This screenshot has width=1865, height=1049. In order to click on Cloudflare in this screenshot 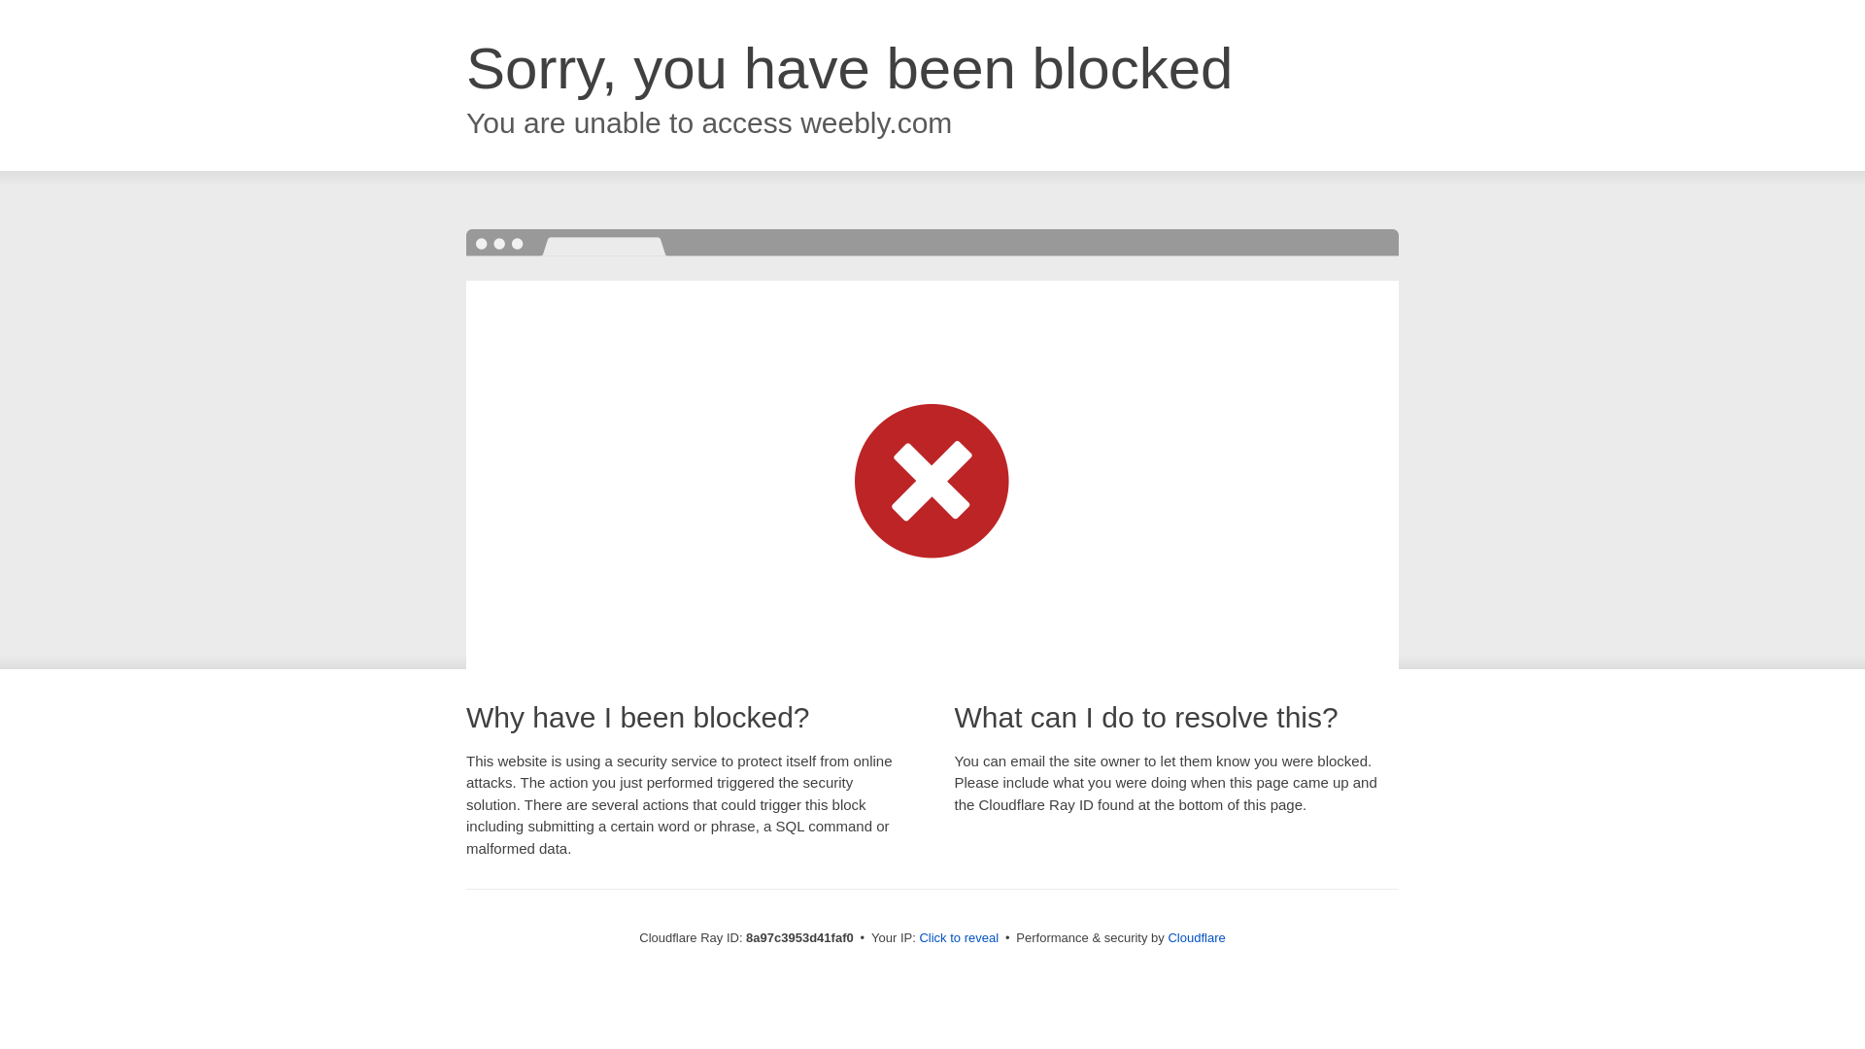, I will do `click(1196, 937)`.